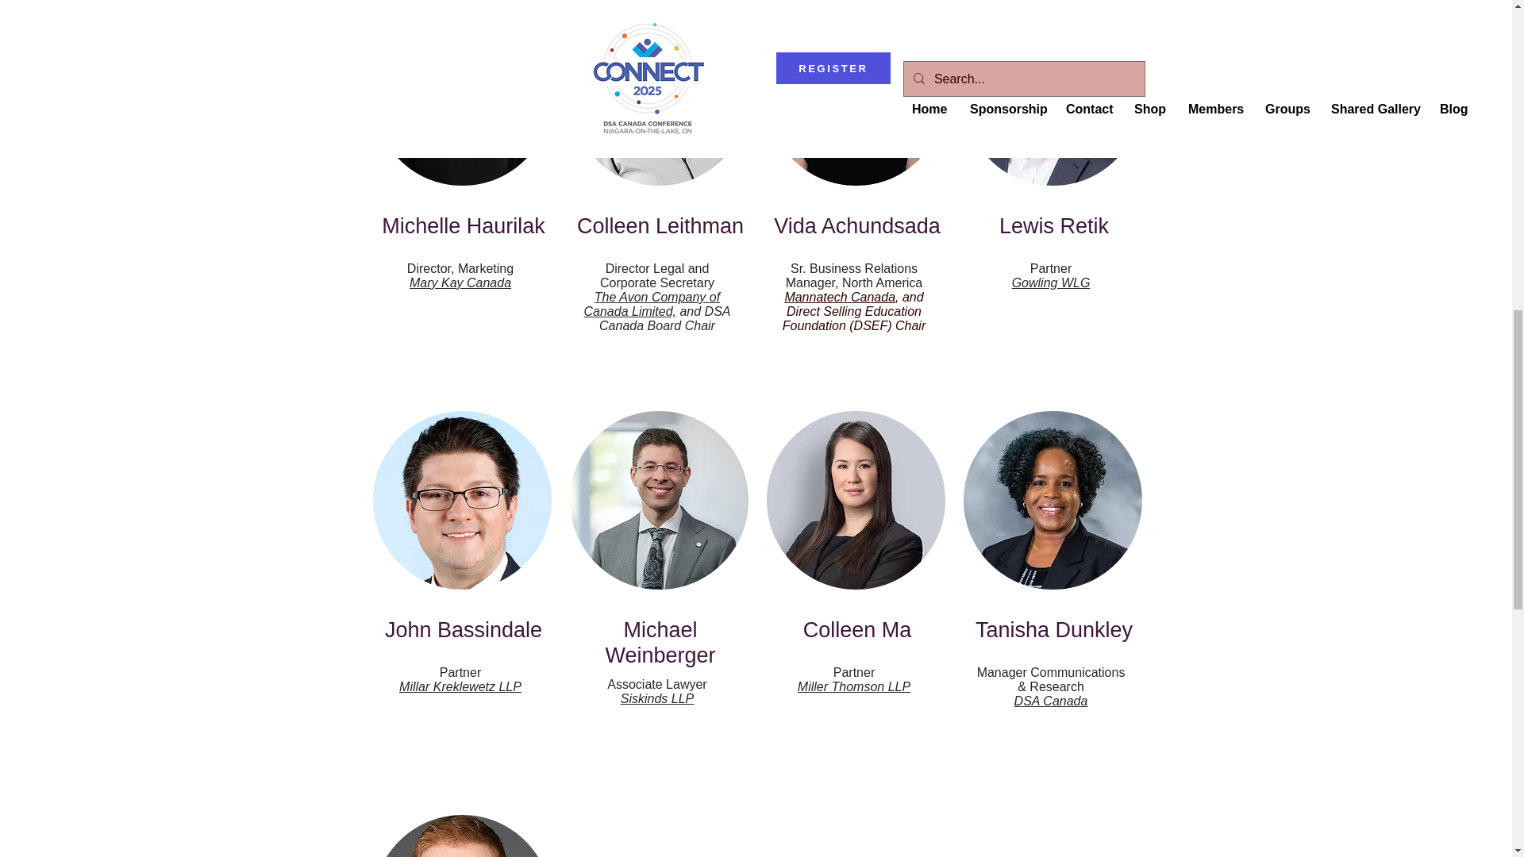  I want to click on Gowling WLG, so click(1051, 282).